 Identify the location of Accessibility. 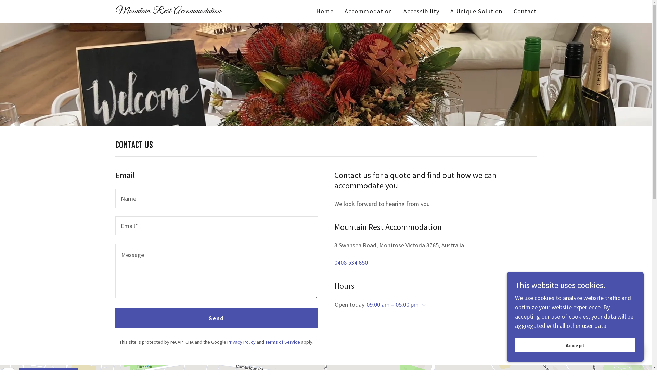
(422, 11).